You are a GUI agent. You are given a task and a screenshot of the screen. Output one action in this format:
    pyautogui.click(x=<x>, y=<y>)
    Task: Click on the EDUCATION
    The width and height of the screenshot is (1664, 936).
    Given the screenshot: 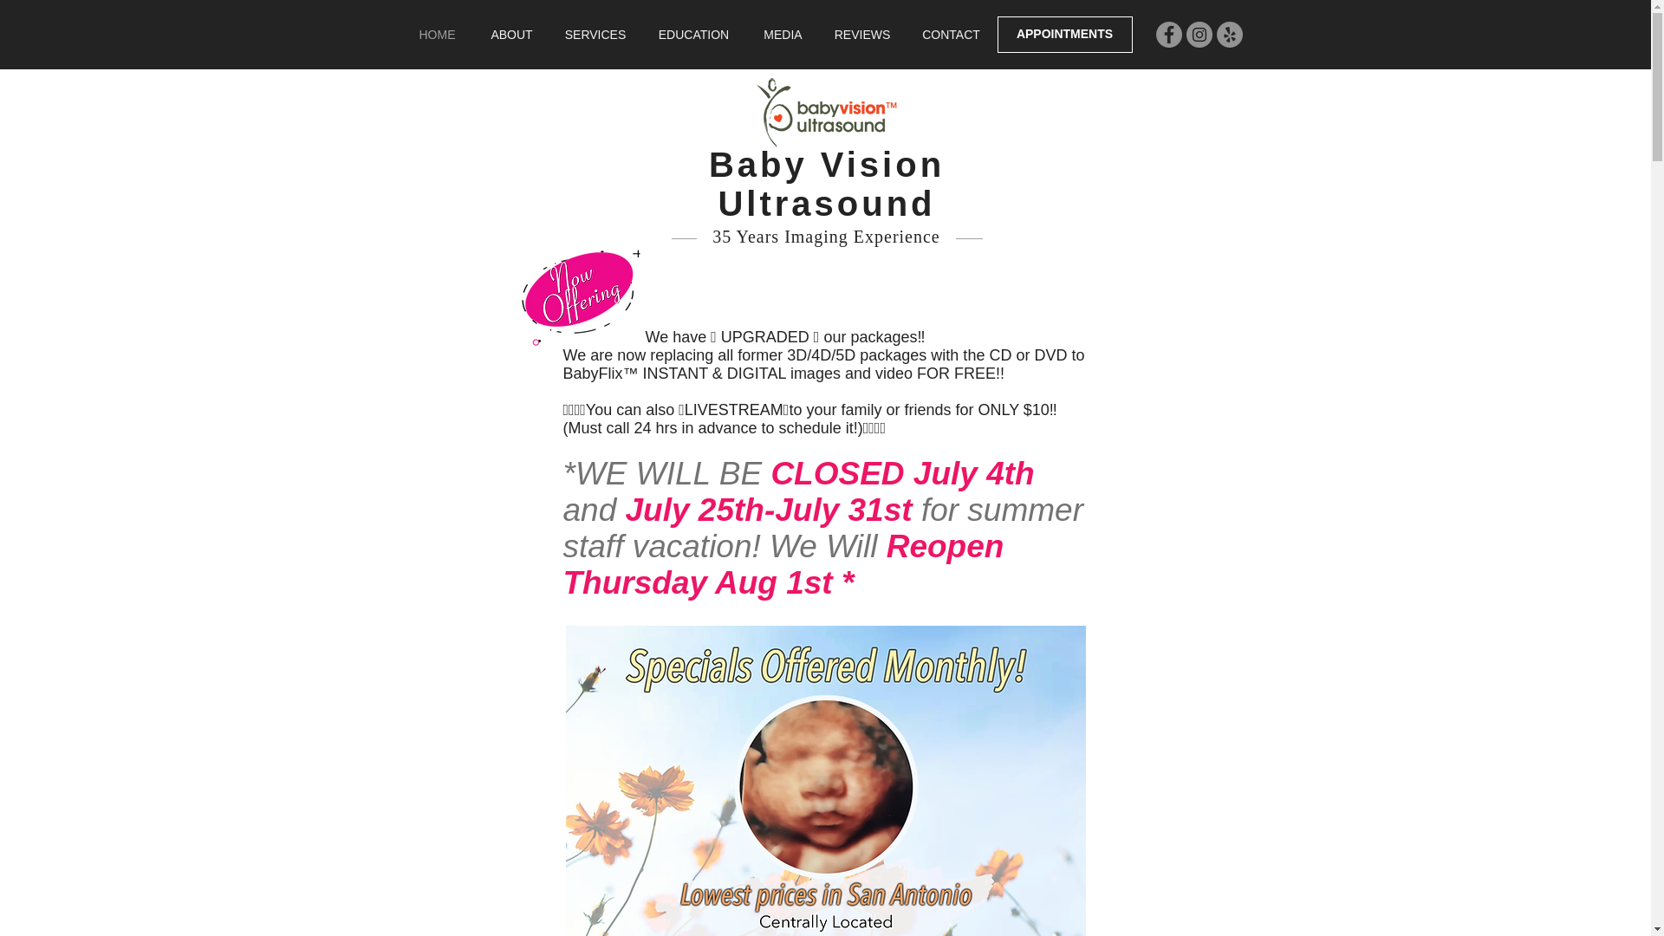 What is the action you would take?
    pyautogui.click(x=693, y=35)
    